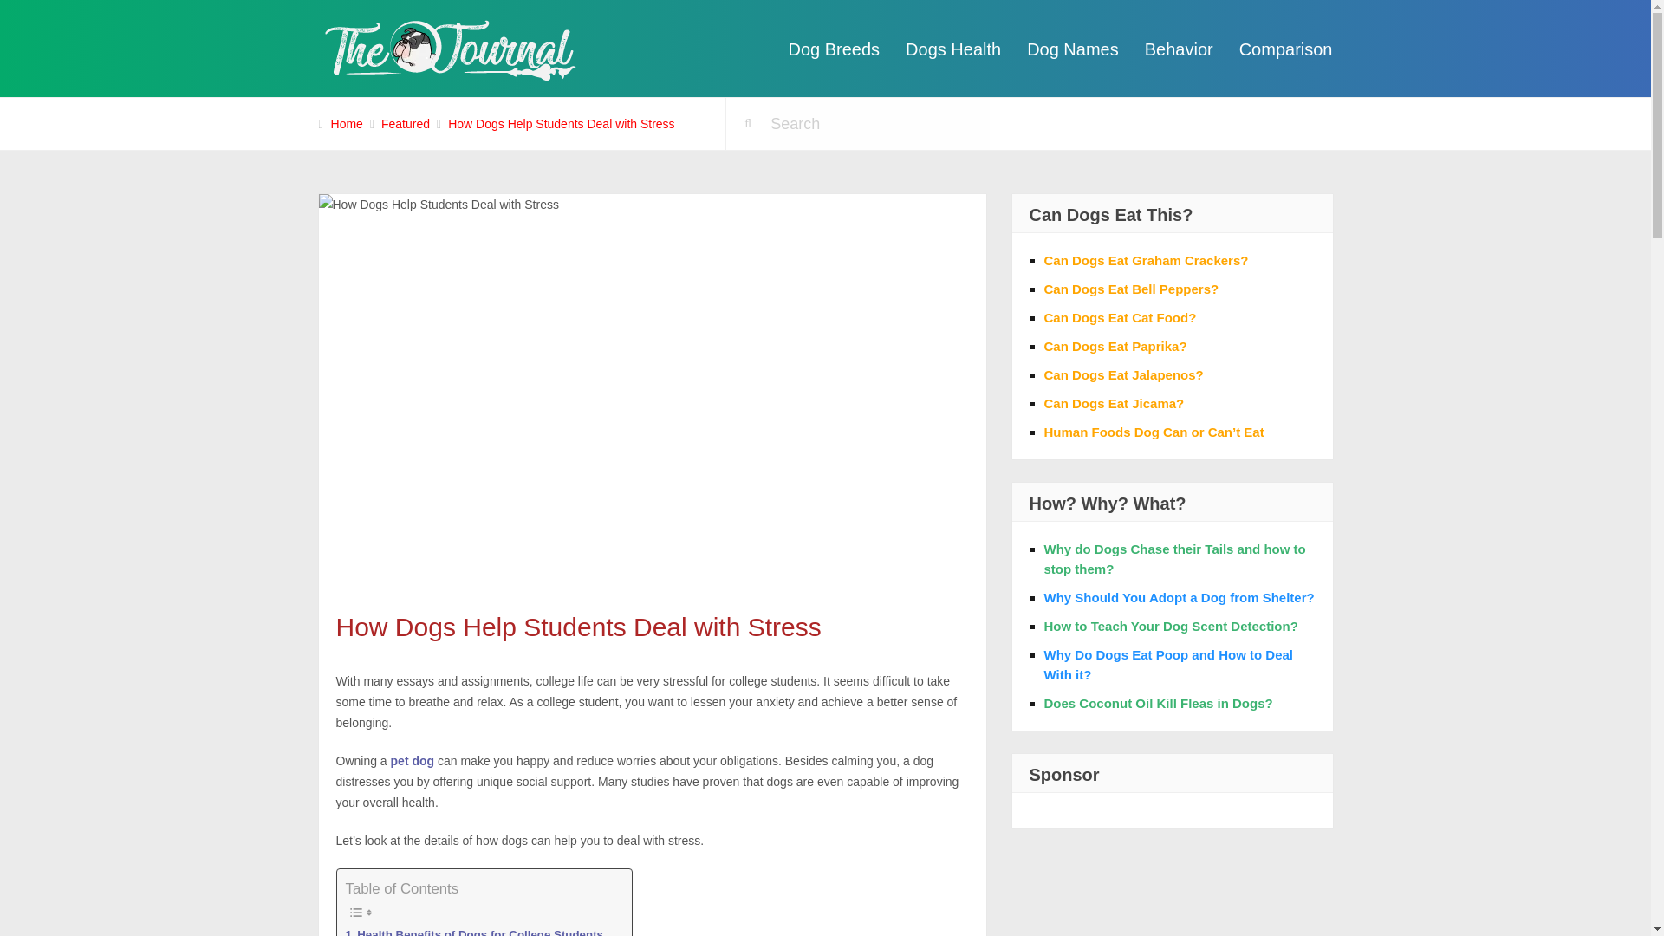  I want to click on Home, so click(347, 124).